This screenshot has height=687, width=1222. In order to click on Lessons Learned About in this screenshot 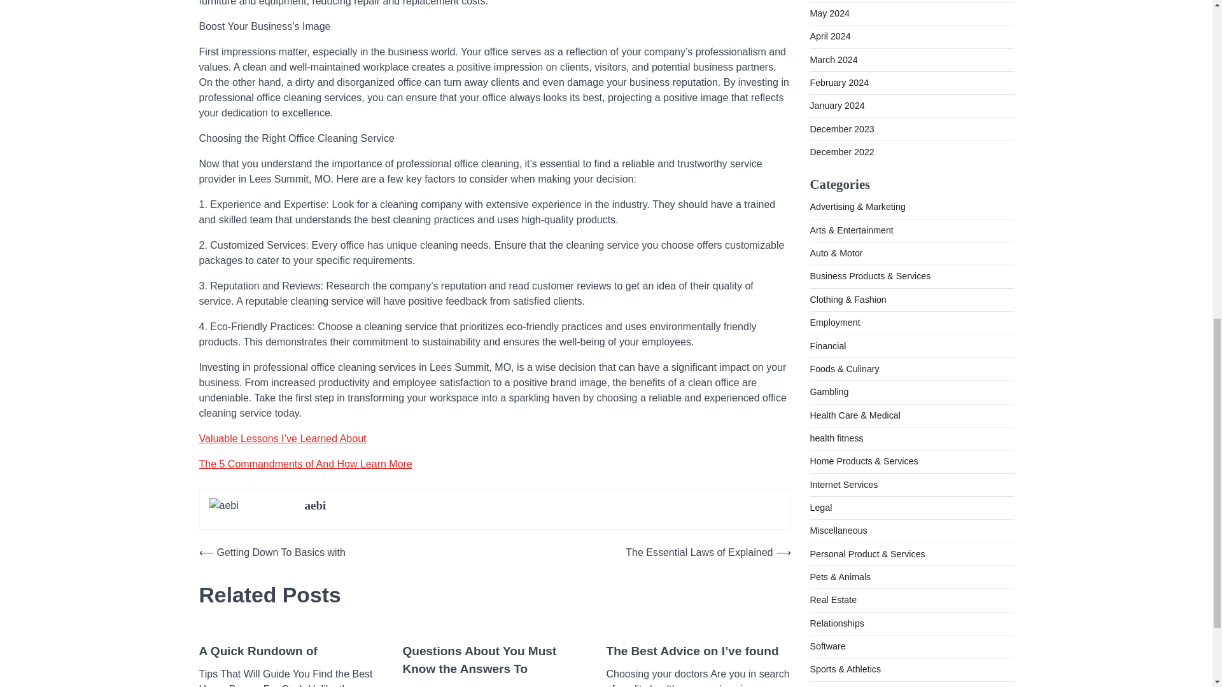, I will do `click(267, 590)`.